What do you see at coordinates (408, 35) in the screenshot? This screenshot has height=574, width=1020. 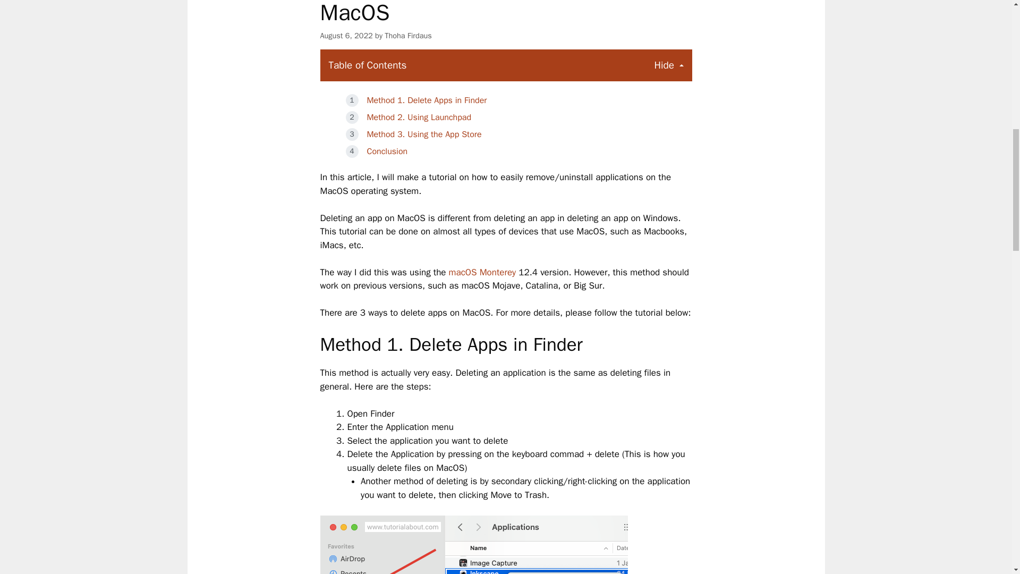 I see `View all posts by Thoha Firdaus` at bounding box center [408, 35].